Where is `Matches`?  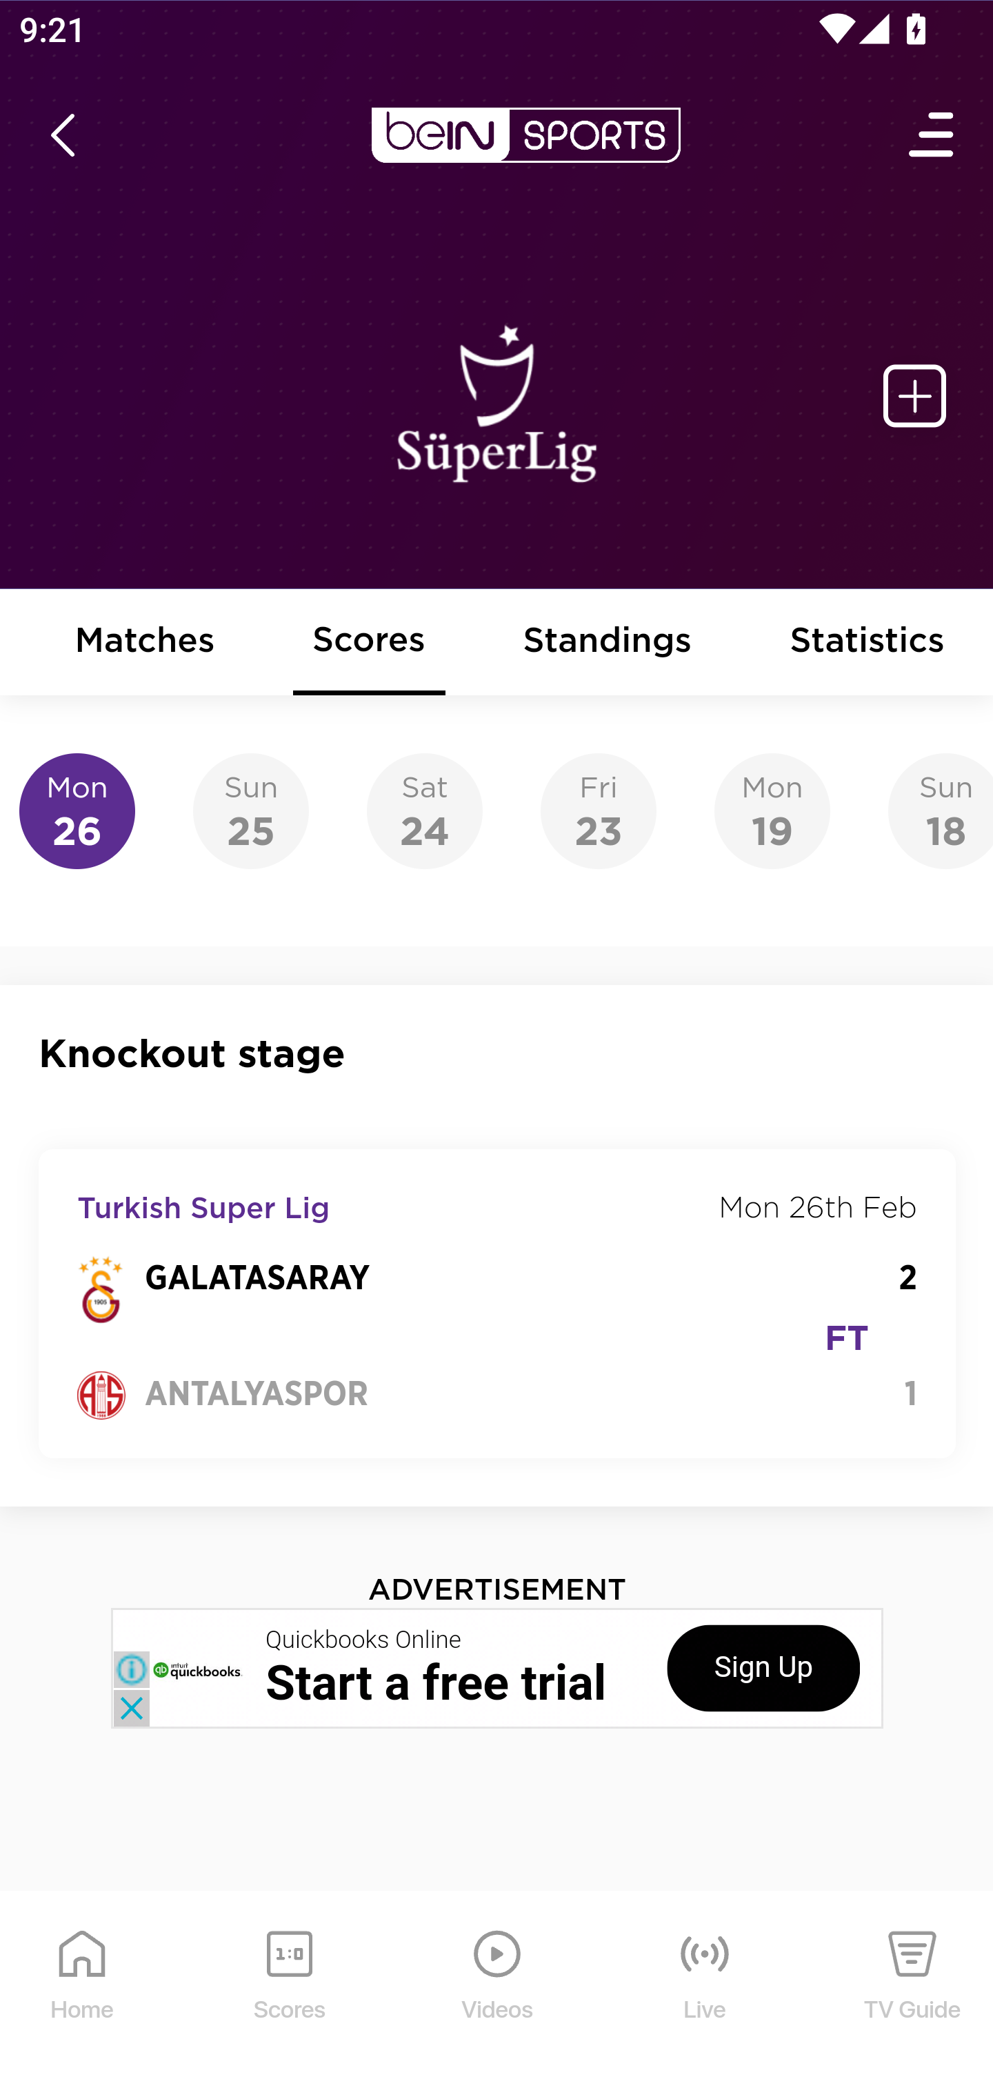 Matches is located at coordinates (144, 643).